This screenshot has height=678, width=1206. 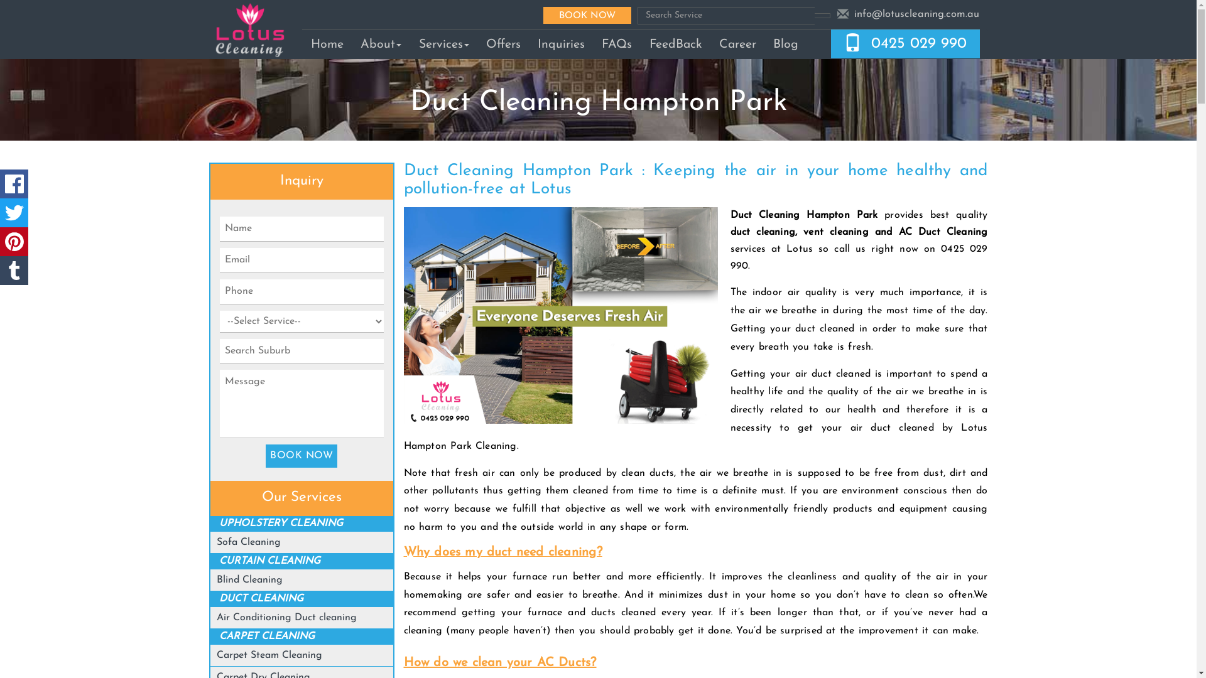 What do you see at coordinates (14, 242) in the screenshot?
I see `share with: pinterest` at bounding box center [14, 242].